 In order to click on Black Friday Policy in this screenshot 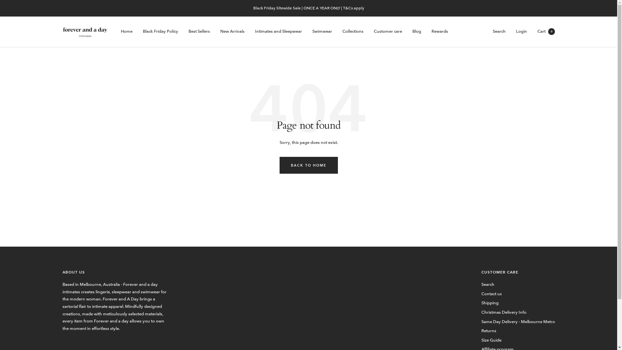, I will do `click(160, 32)`.